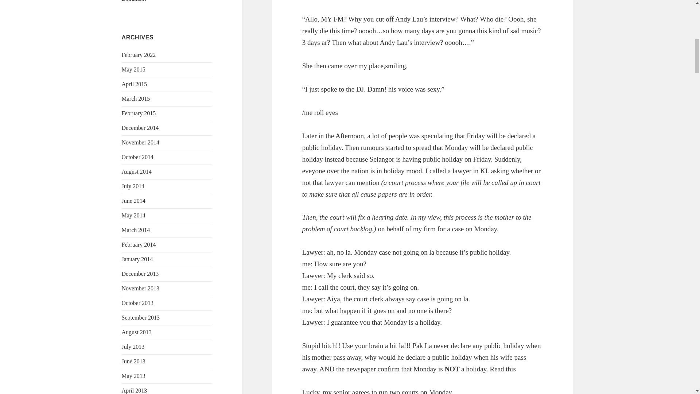  What do you see at coordinates (137, 259) in the screenshot?
I see `January 2014` at bounding box center [137, 259].